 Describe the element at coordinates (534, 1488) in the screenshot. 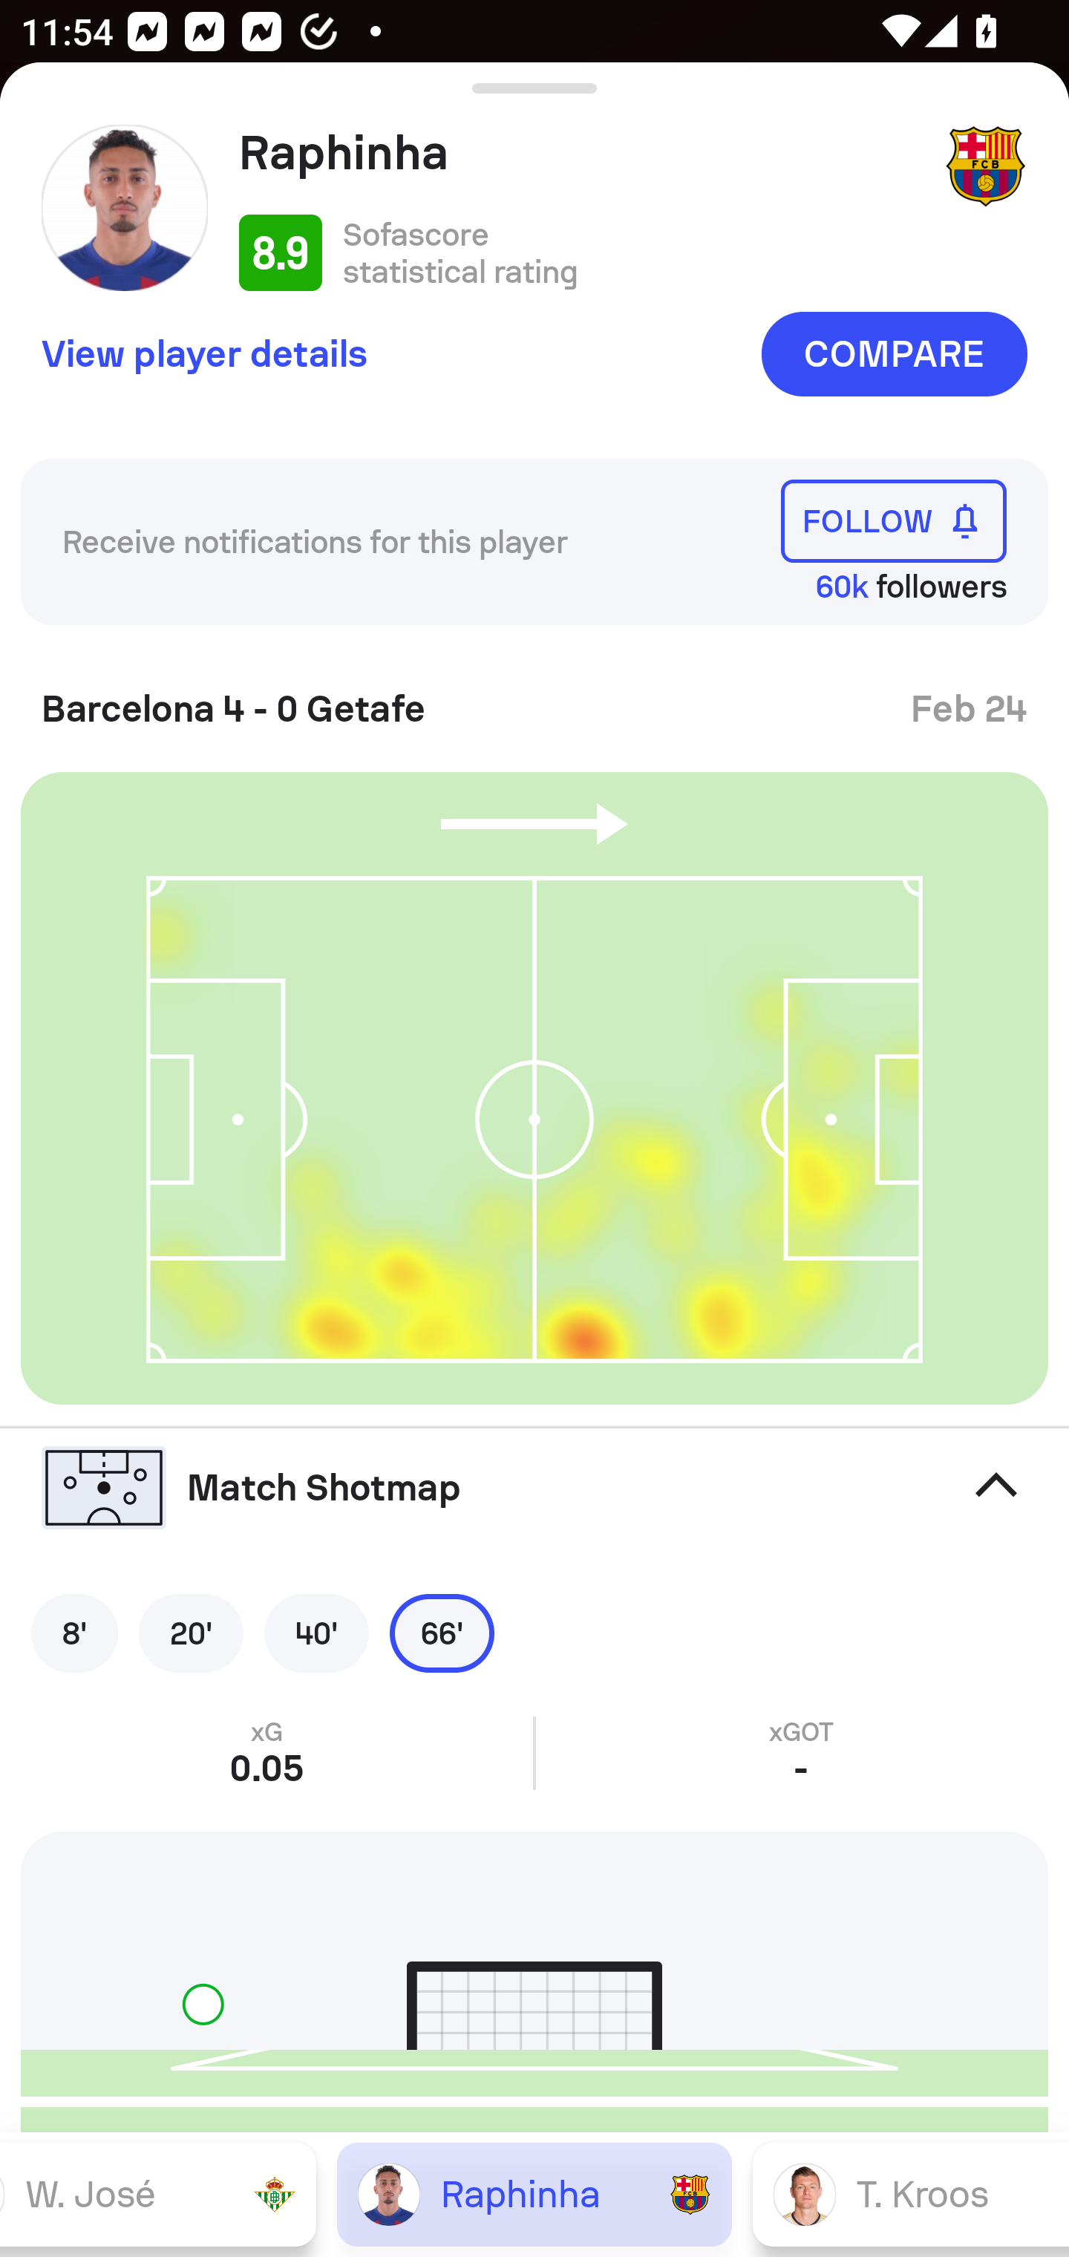

I see `Match Shotmap` at that location.